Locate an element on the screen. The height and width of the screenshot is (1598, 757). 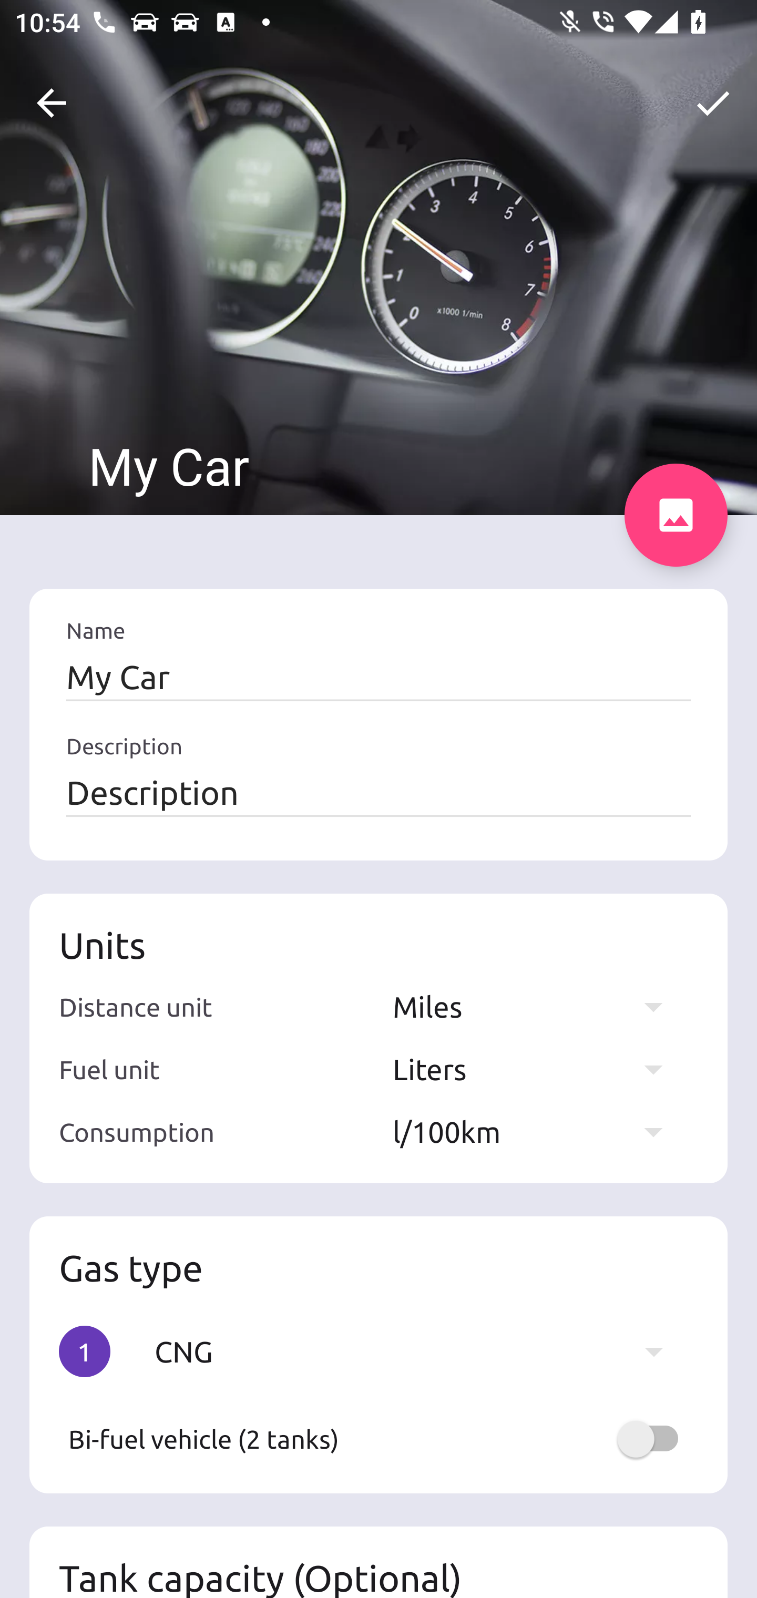
Bi-fuel vehicle (2 tanks) is located at coordinates (378, 1439).